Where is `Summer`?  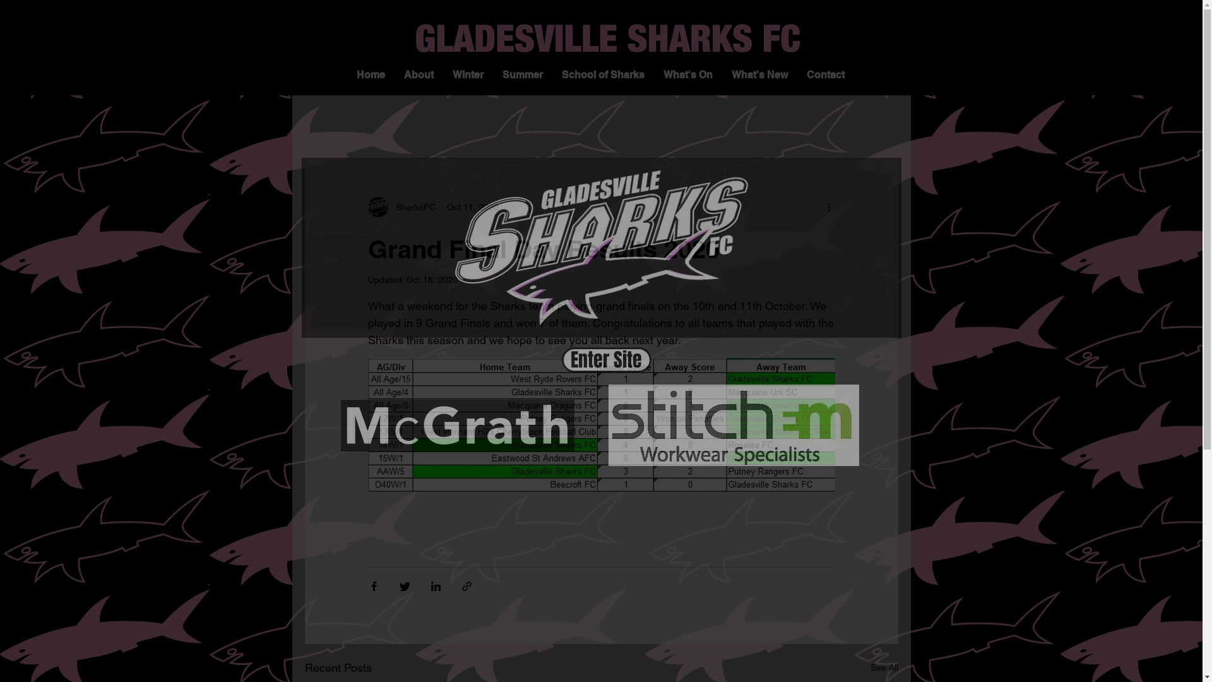
Summer is located at coordinates (523, 75).